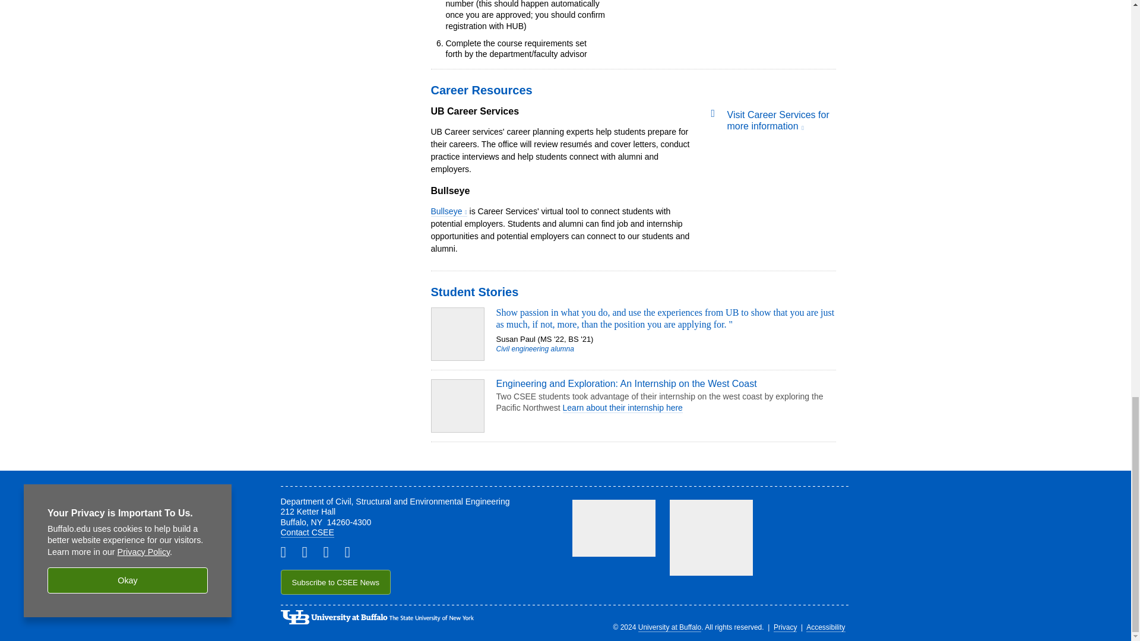 This screenshot has height=641, width=1140. I want to click on CSEE on YouTube, so click(351, 551).